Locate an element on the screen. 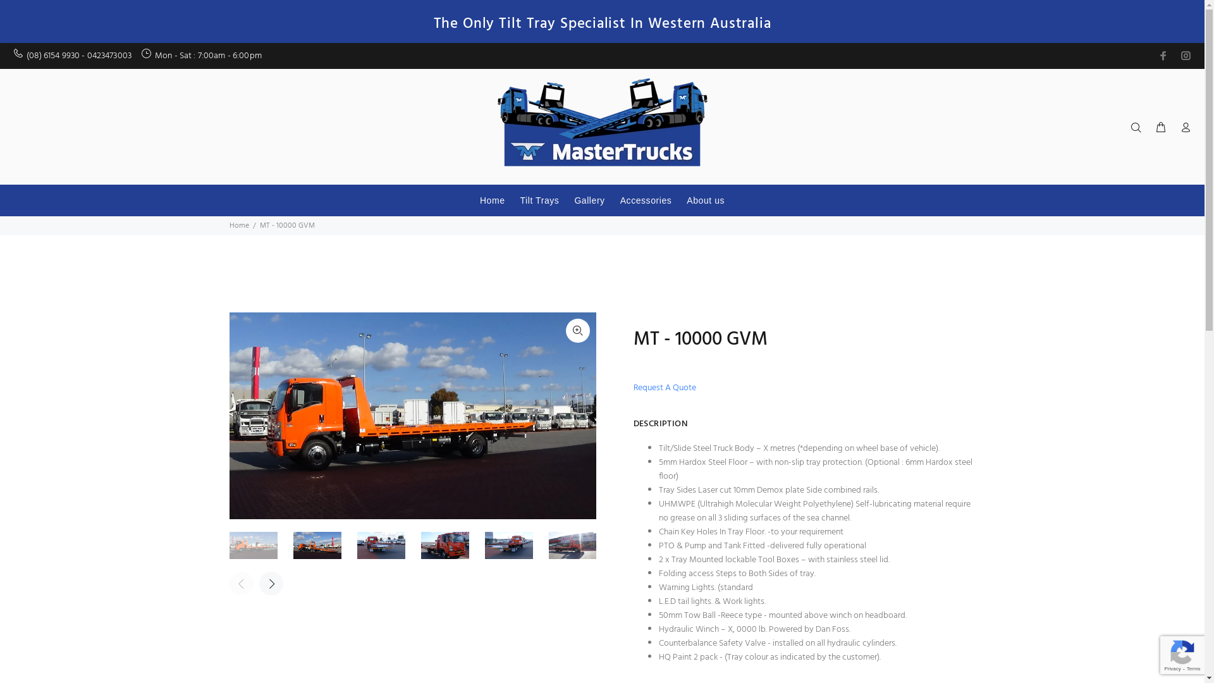 The width and height of the screenshot is (1214, 683). Accessories is located at coordinates (646, 200).